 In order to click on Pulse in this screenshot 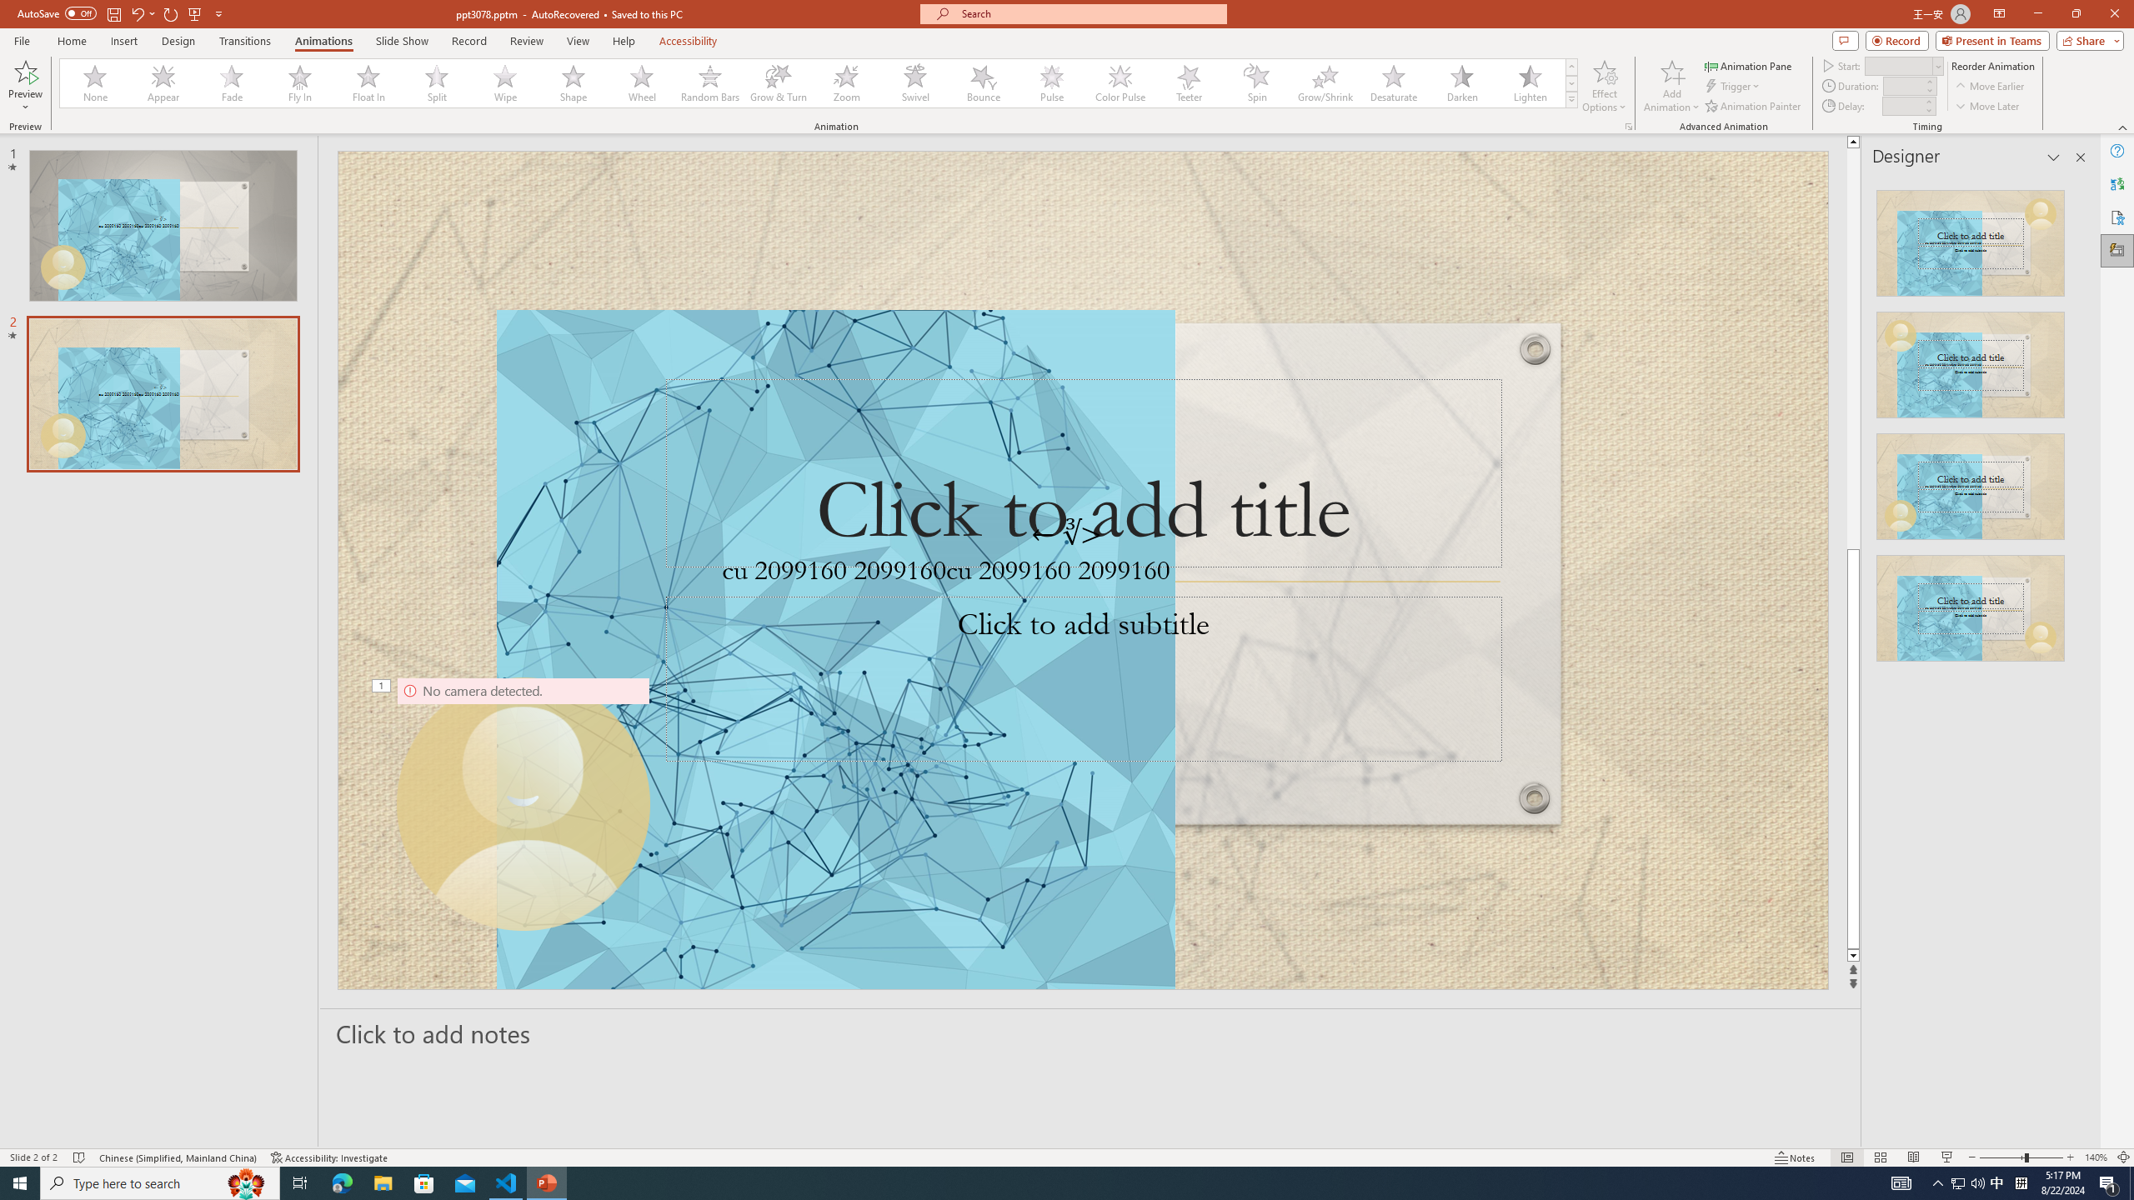, I will do `click(1052, 83)`.